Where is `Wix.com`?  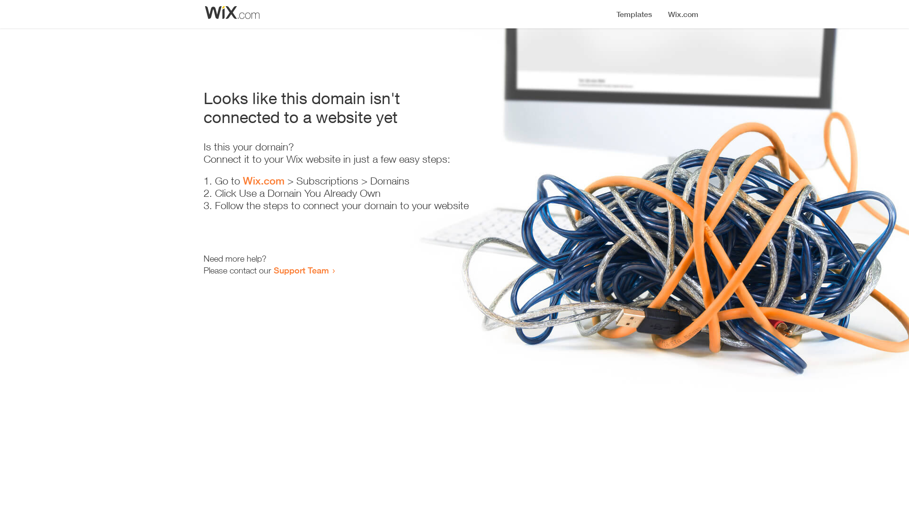
Wix.com is located at coordinates (264, 181).